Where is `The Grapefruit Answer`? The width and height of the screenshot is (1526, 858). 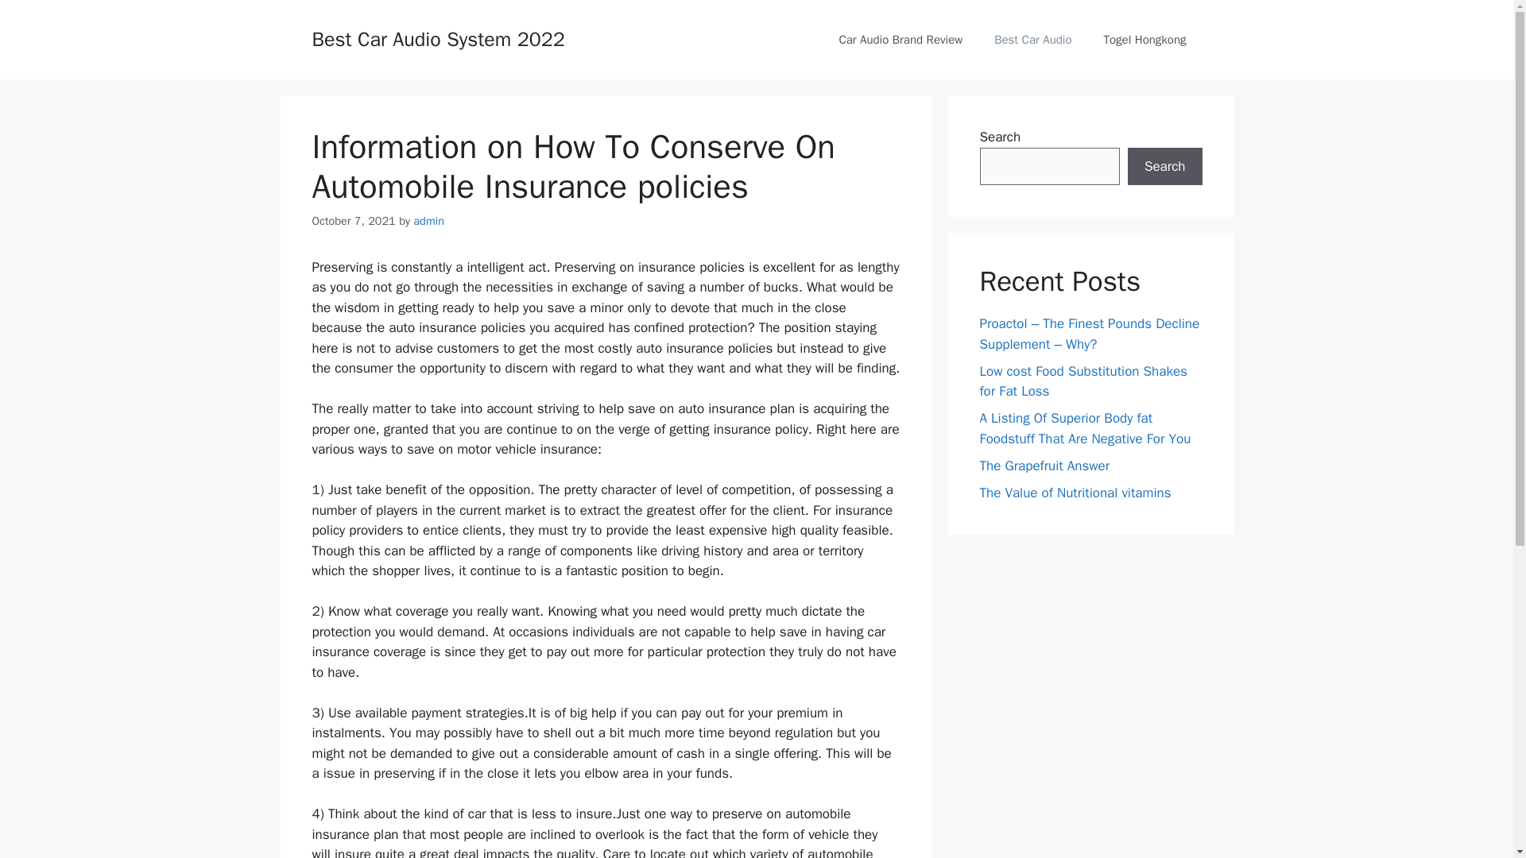
The Grapefruit Answer is located at coordinates (1044, 466).